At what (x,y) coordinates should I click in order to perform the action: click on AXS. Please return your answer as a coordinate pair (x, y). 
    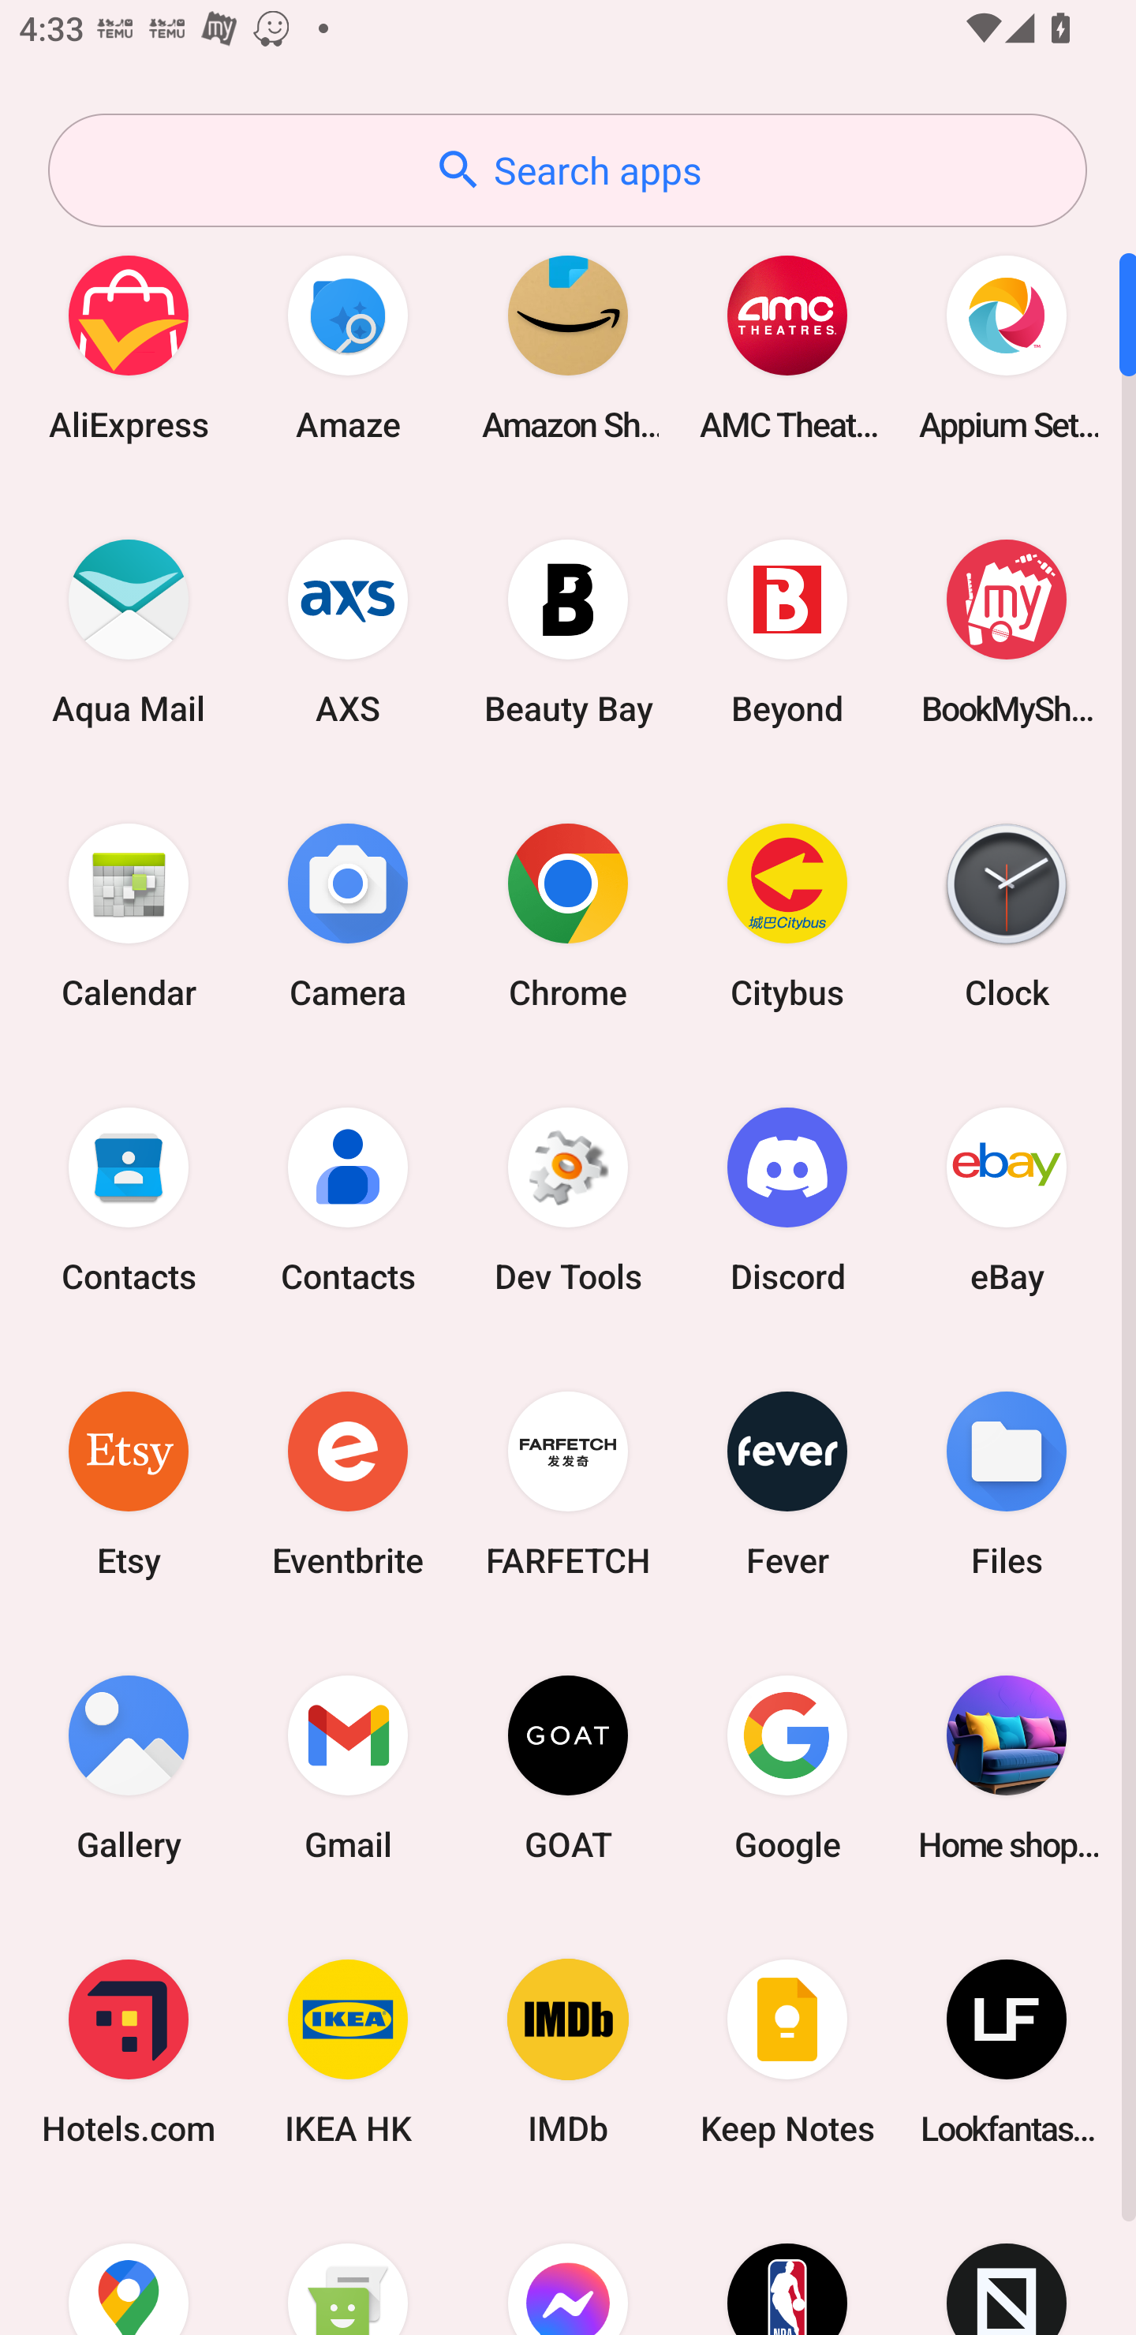
    Looking at the image, I should click on (348, 631).